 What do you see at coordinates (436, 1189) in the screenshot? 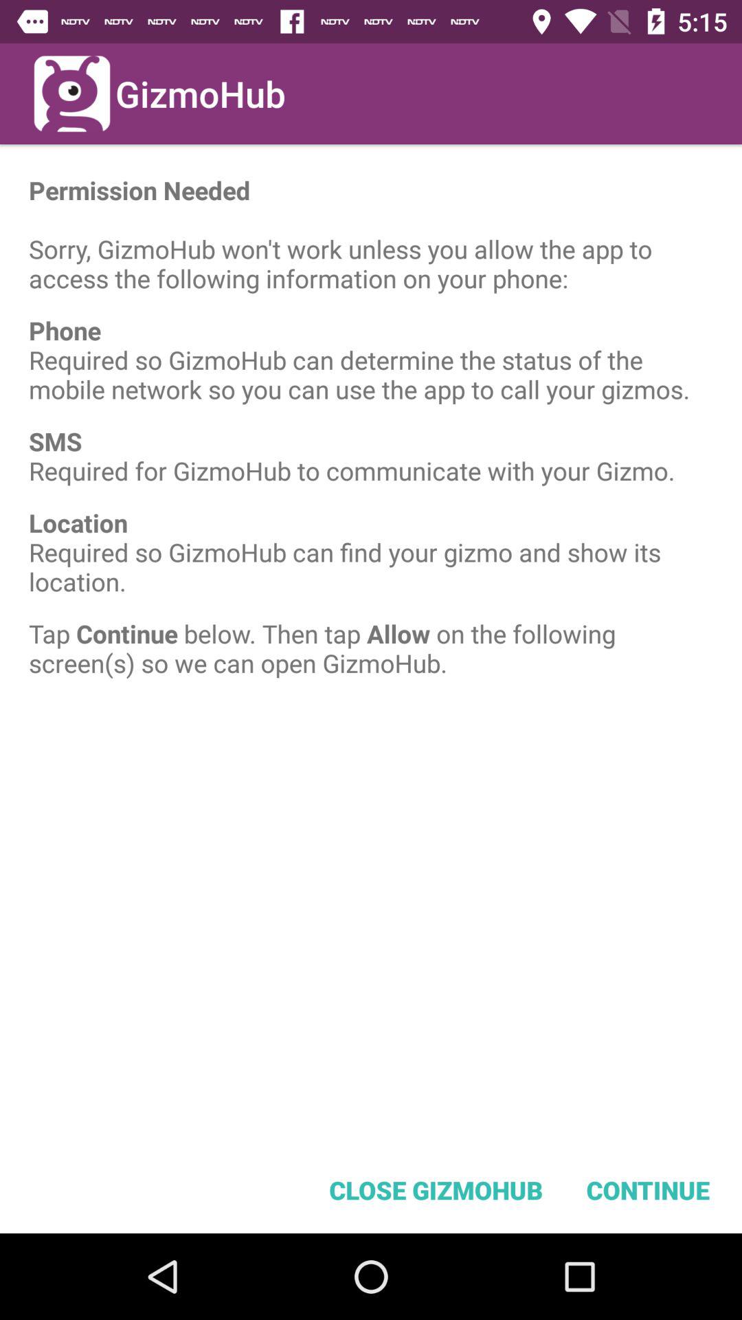
I see `choose the icon below the tap continue below item` at bounding box center [436, 1189].